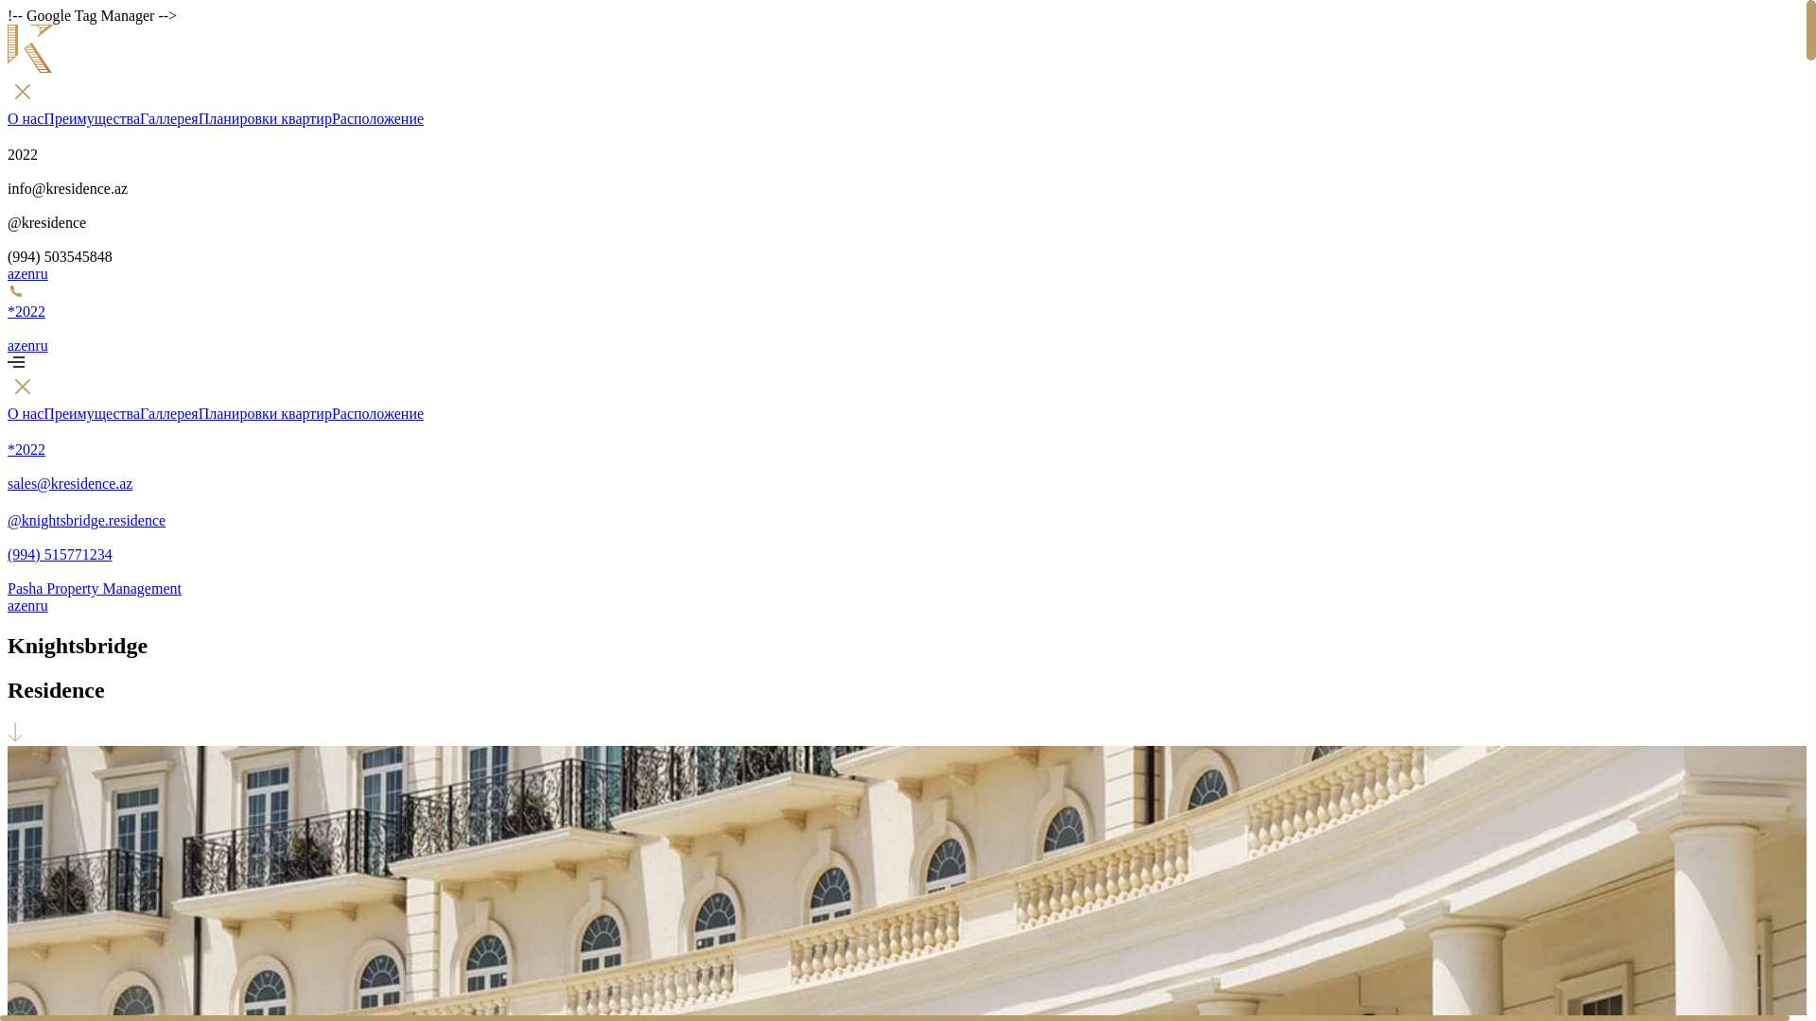 Image resolution: width=1816 pixels, height=1021 pixels. Describe the element at coordinates (903, 310) in the screenshot. I see `*2022` at that location.